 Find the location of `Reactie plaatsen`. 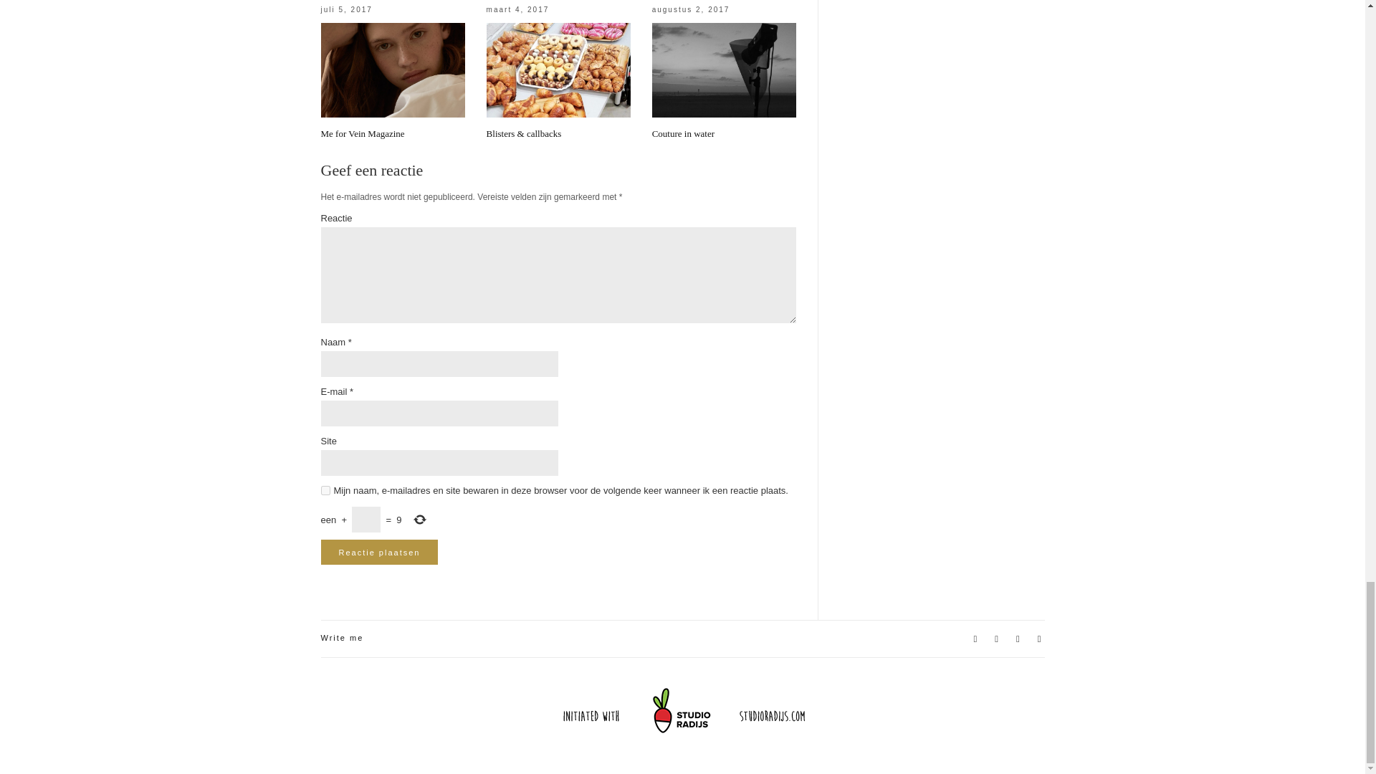

Reactie plaatsen is located at coordinates (380, 552).